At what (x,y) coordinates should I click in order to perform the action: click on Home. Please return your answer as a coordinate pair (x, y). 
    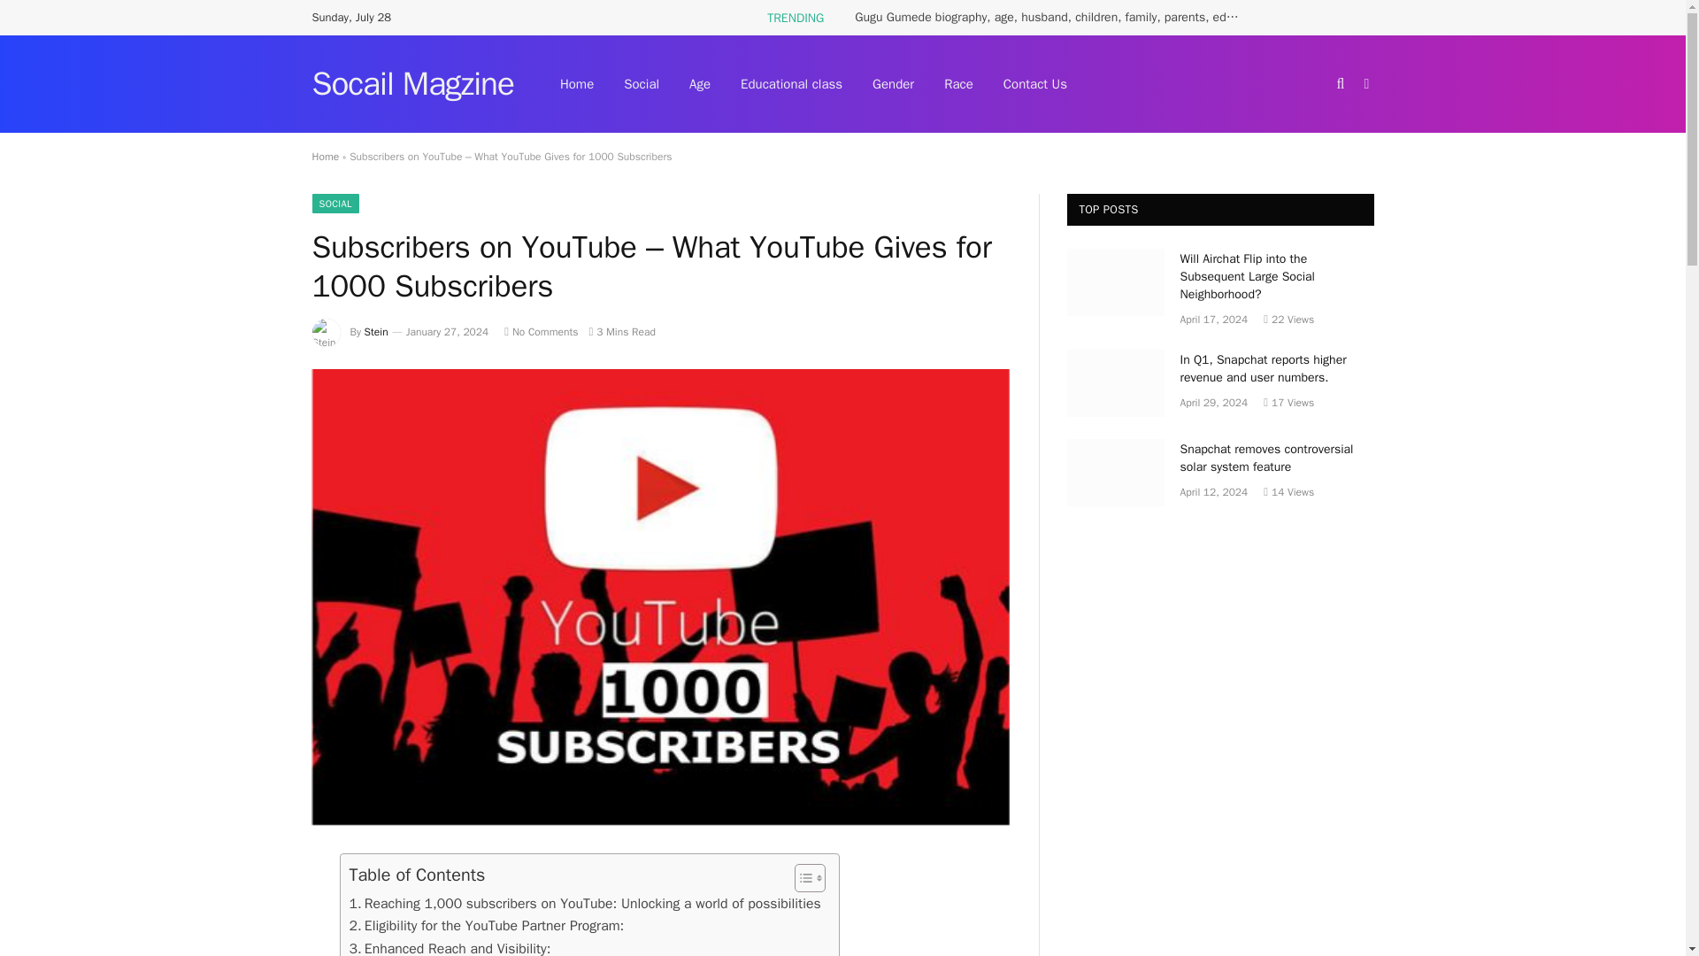
    Looking at the image, I should click on (324, 156).